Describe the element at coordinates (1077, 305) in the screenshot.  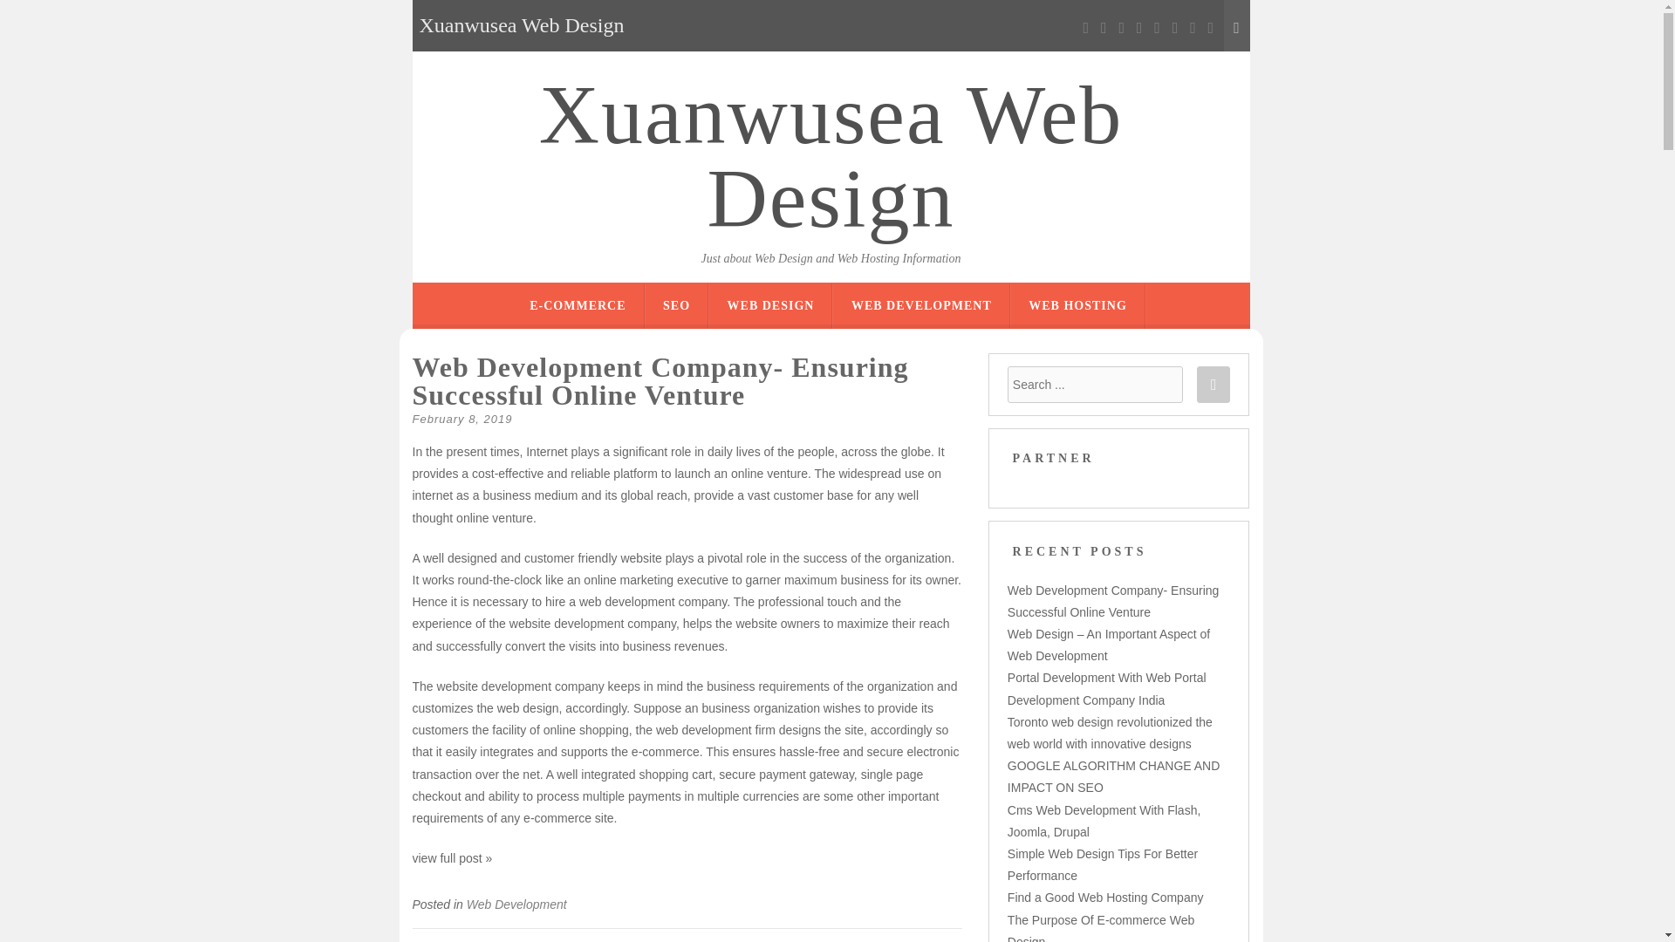
I see `WEB HOSTING` at that location.